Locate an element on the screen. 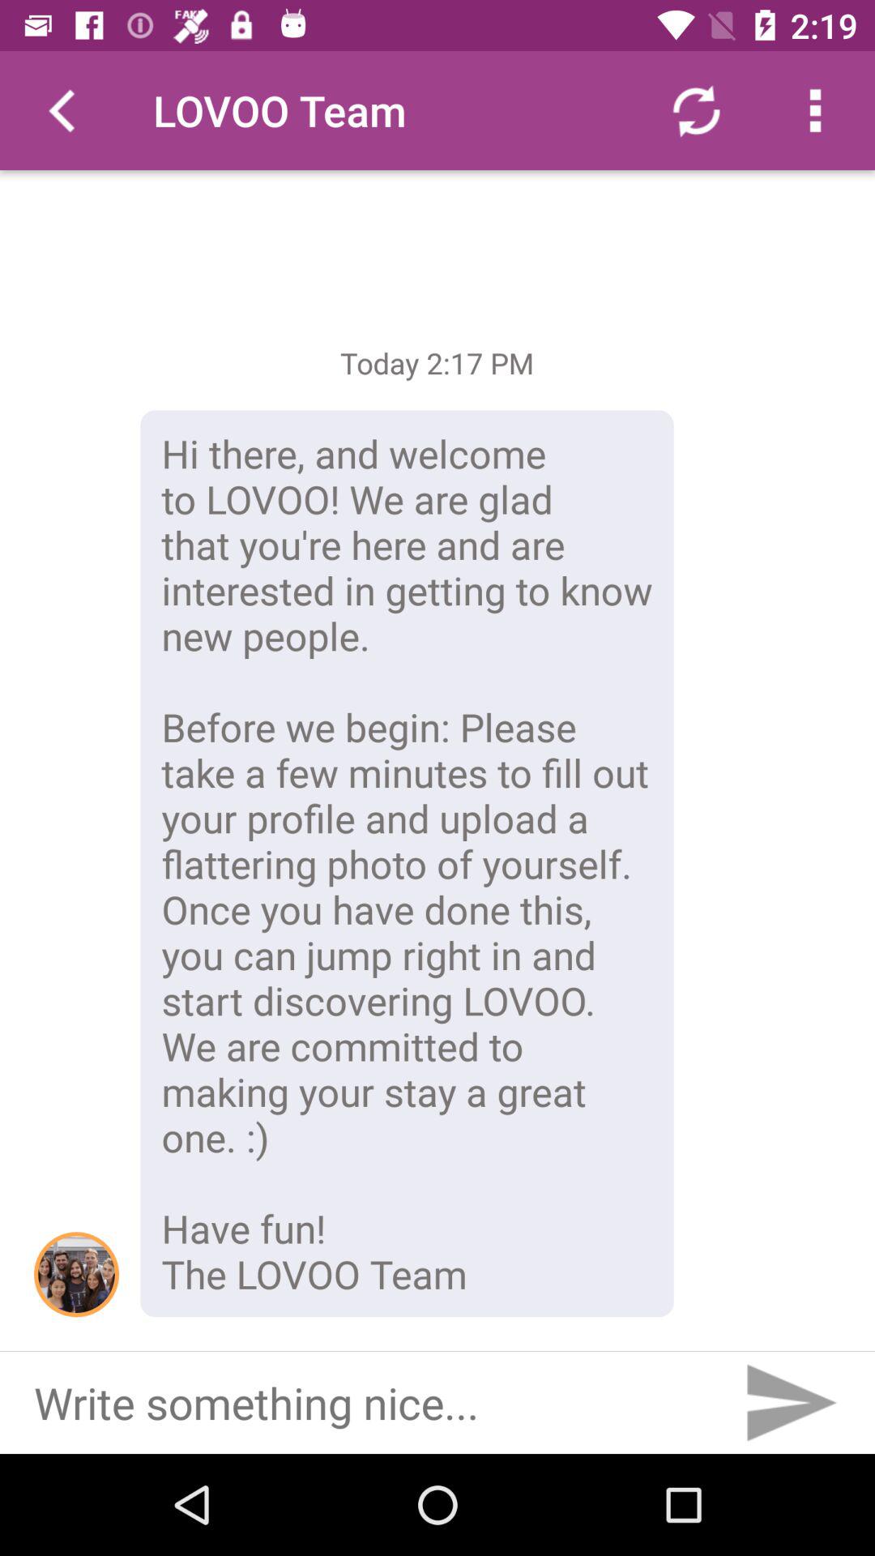 This screenshot has height=1556, width=875. tap the item to the left of the hi there and icon is located at coordinates (76, 1274).